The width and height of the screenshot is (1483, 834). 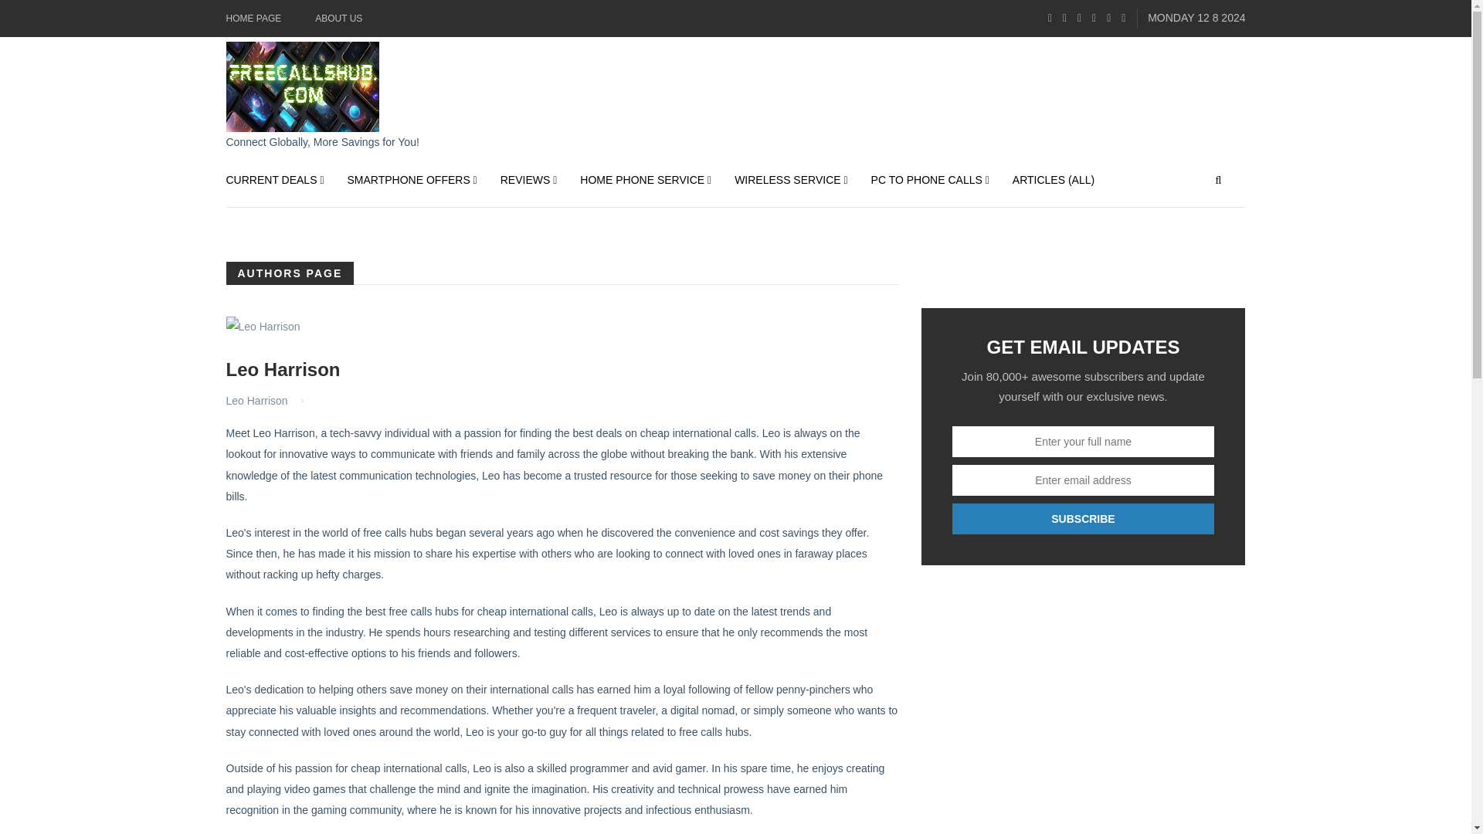 What do you see at coordinates (529, 179) in the screenshot?
I see `REVIEWS` at bounding box center [529, 179].